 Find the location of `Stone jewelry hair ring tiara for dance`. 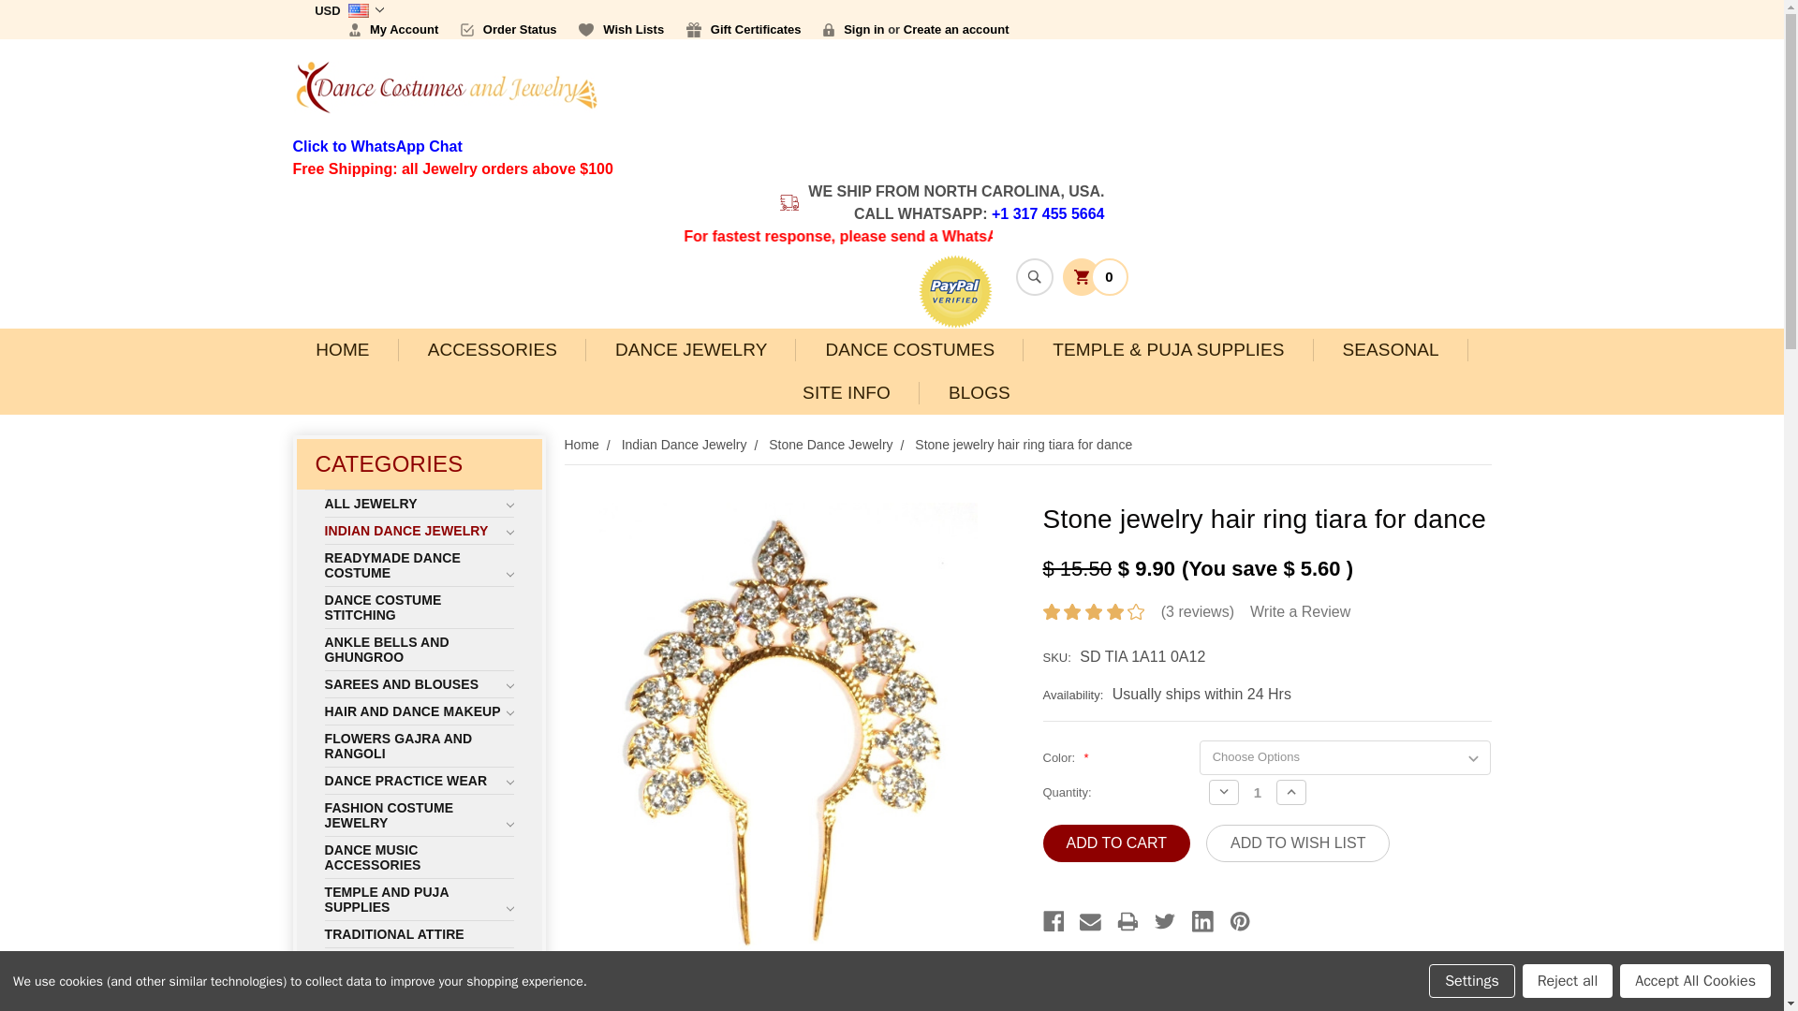

Stone jewelry hair ring tiara for dance is located at coordinates (787, 726).